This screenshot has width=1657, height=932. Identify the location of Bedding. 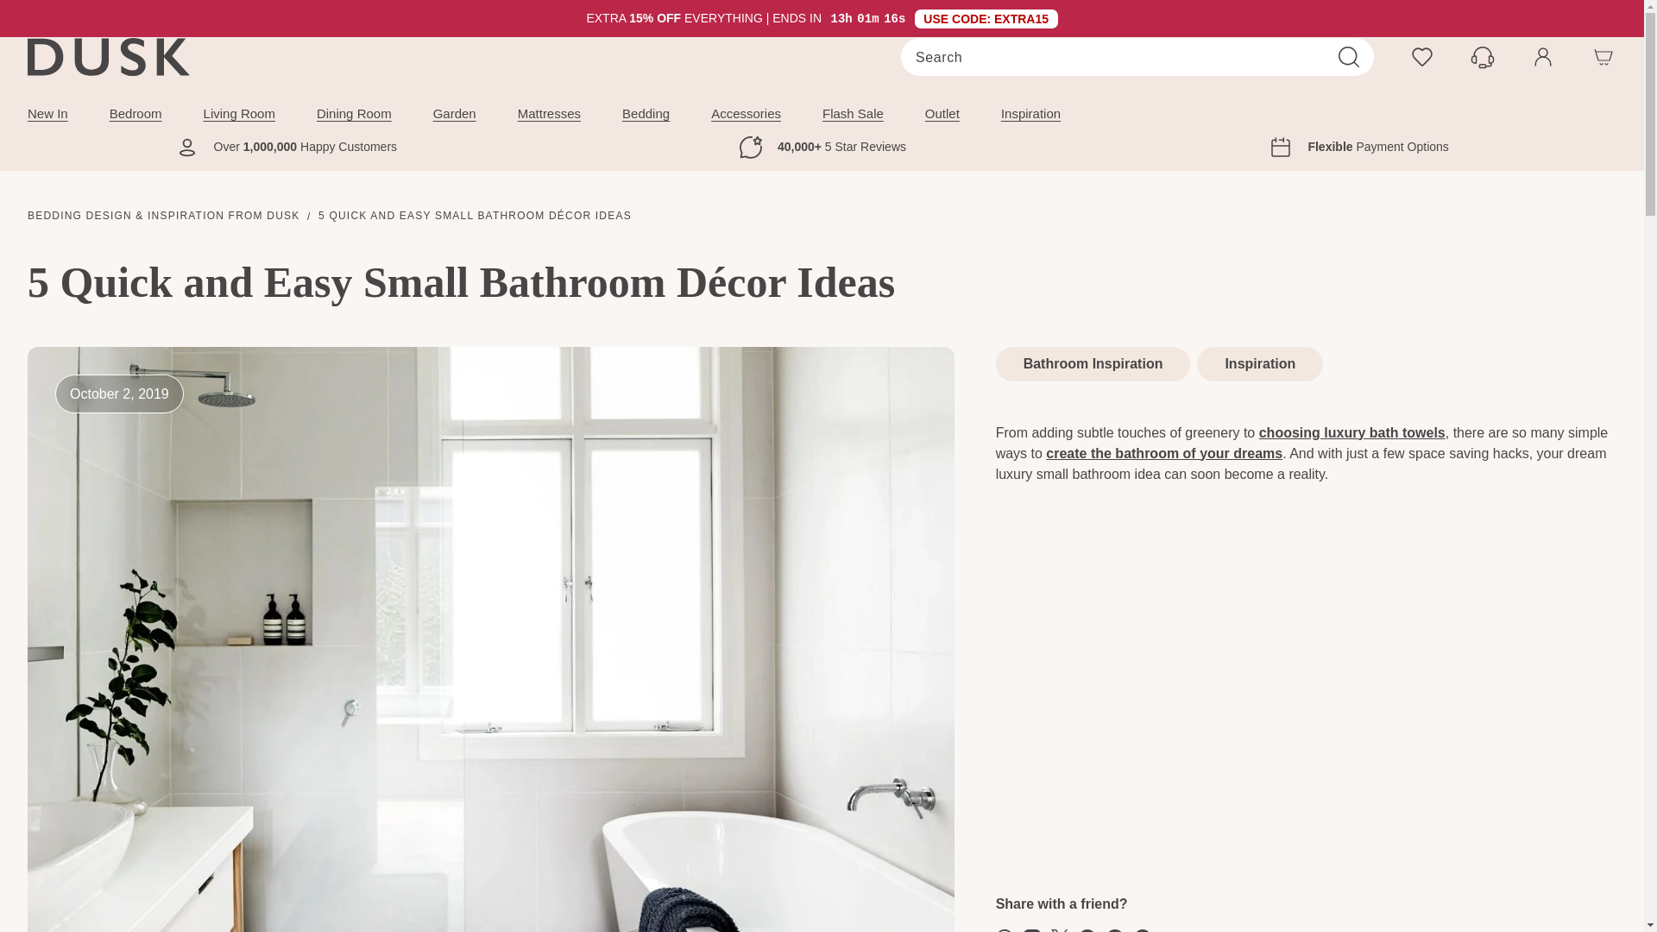
(646, 114).